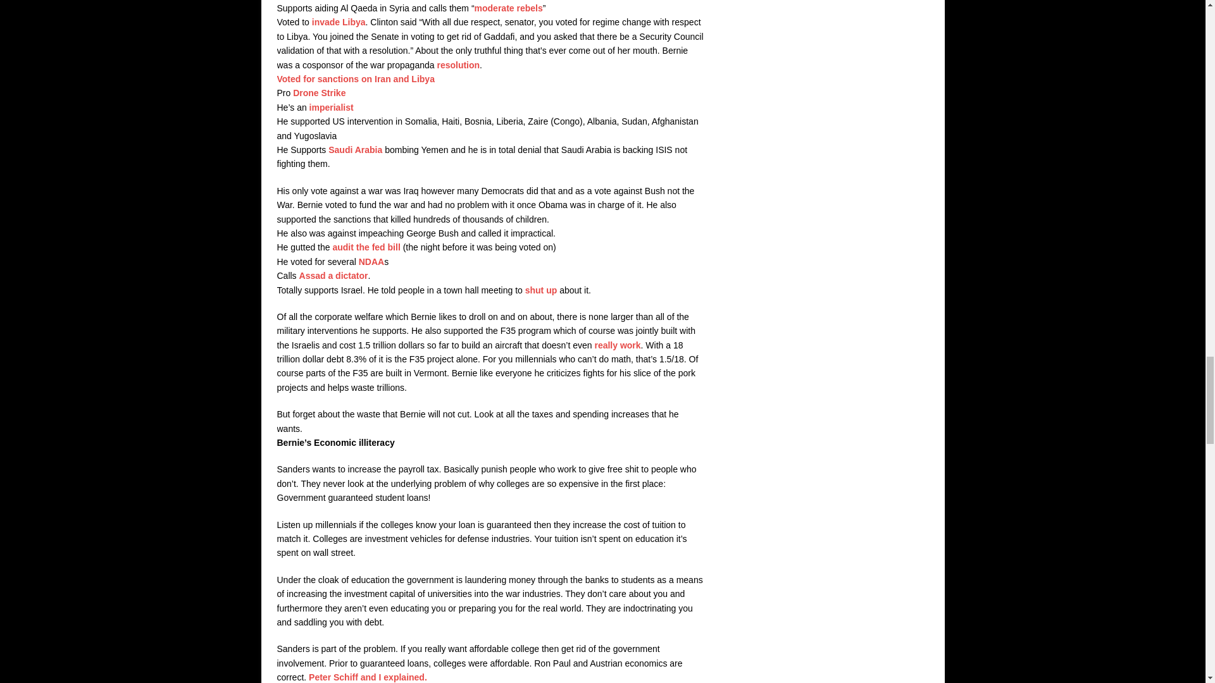  I want to click on moderate rebels, so click(509, 8).